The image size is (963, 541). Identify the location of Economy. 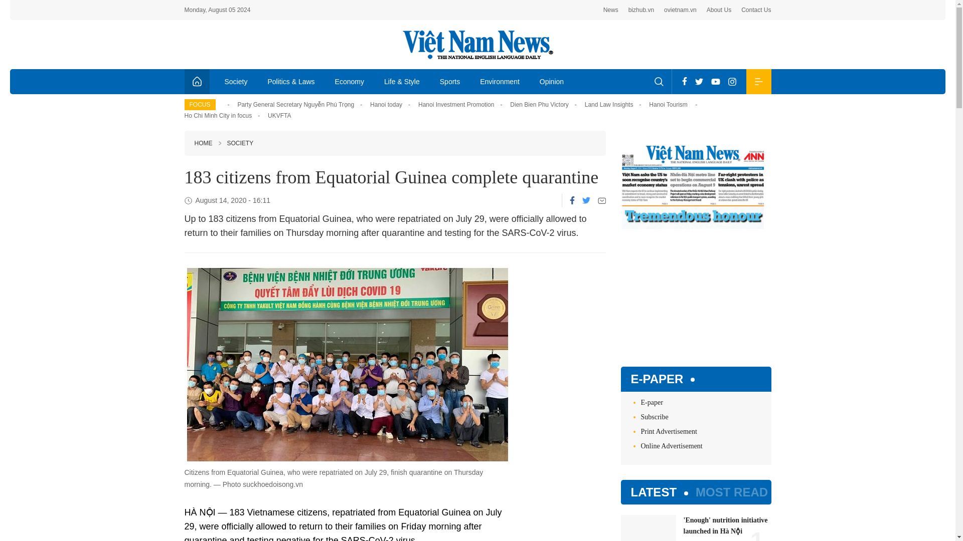
(350, 81).